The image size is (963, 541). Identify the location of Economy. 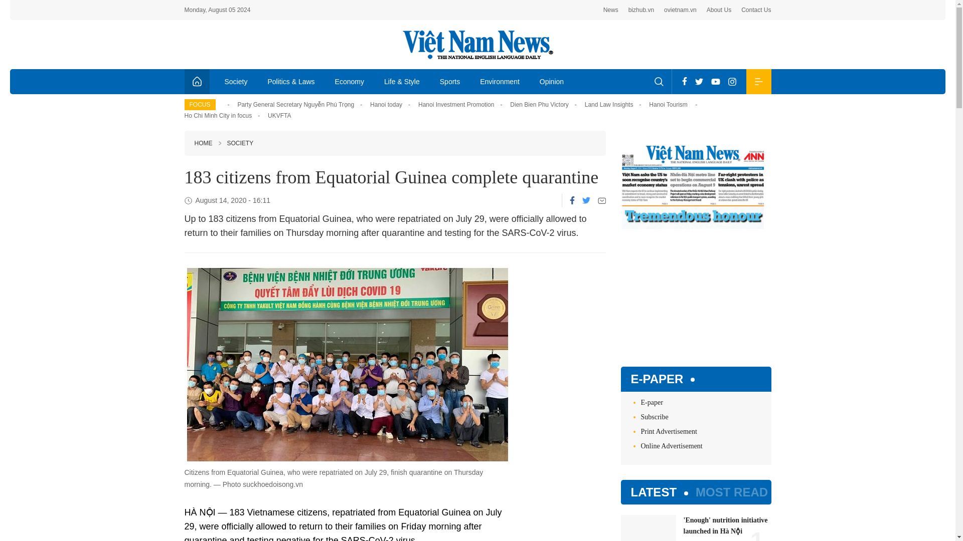
(350, 81).